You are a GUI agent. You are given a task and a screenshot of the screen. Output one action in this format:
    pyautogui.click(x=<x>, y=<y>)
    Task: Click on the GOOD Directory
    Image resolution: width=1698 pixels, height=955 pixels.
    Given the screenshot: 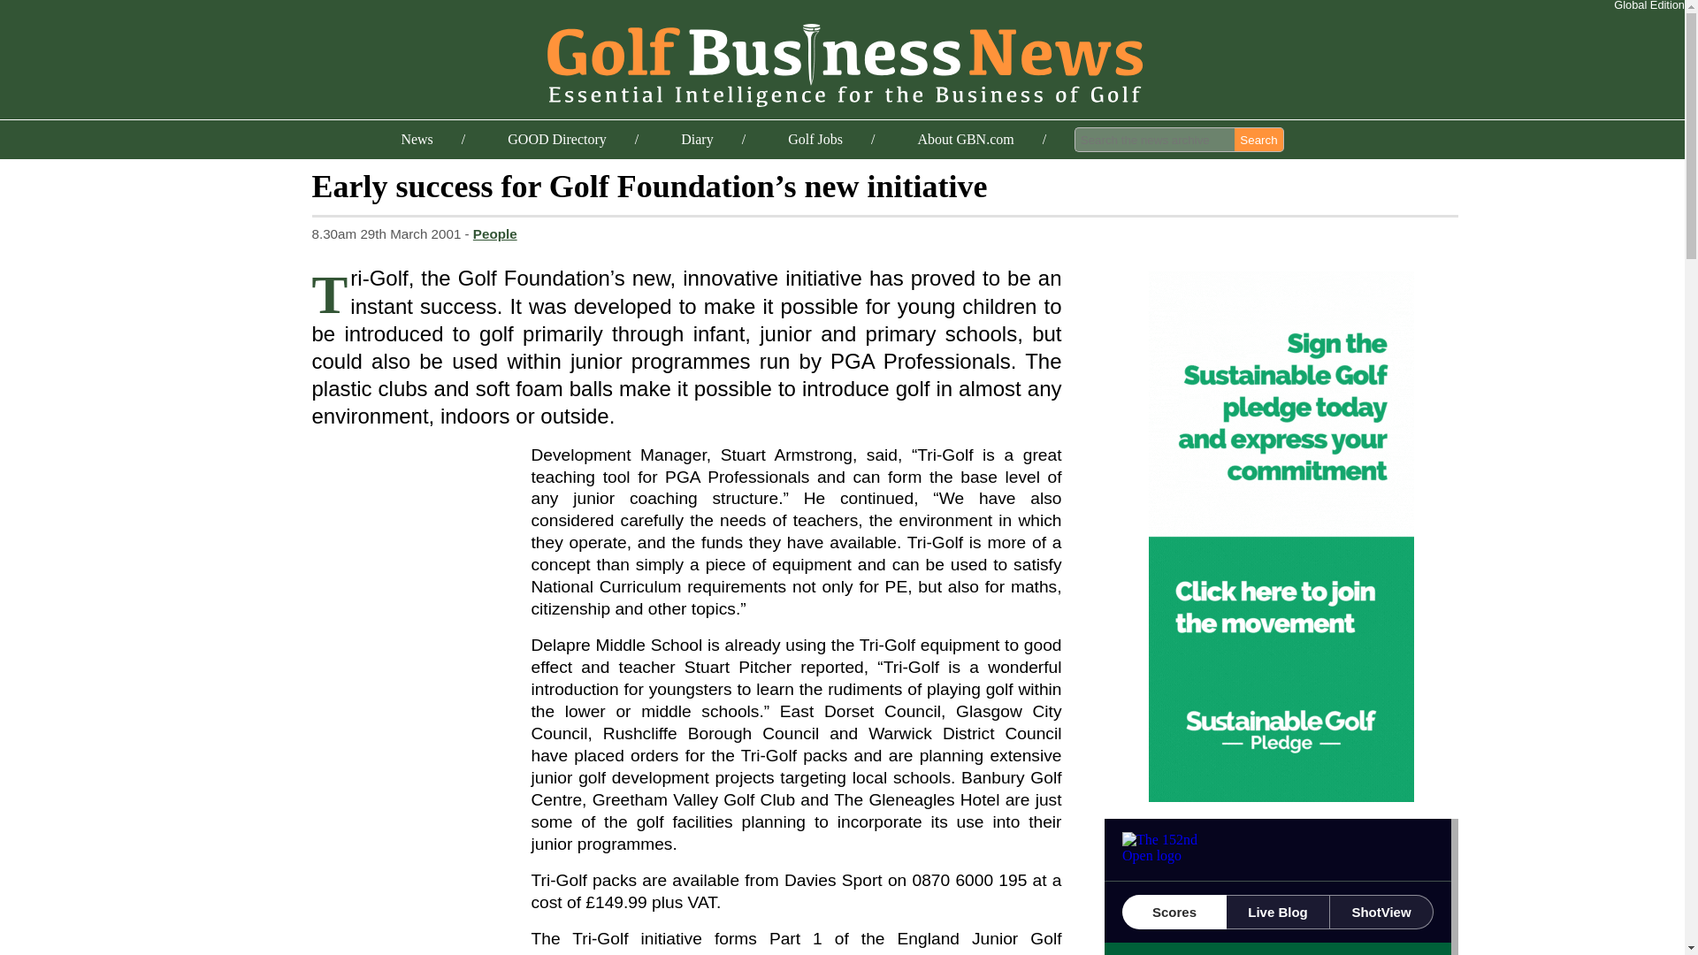 What is the action you would take?
    pyautogui.click(x=557, y=140)
    